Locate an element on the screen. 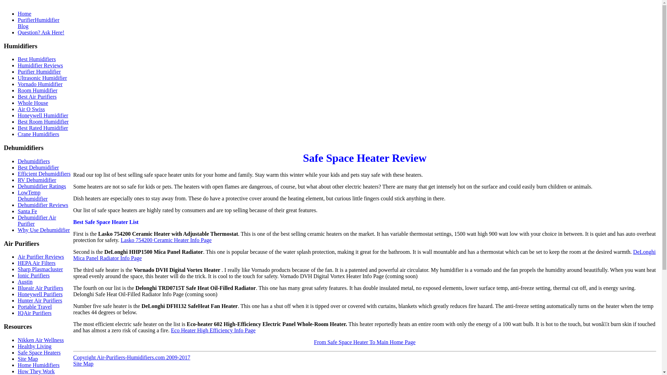  Ultrasonic Humidifier is located at coordinates (42, 78).